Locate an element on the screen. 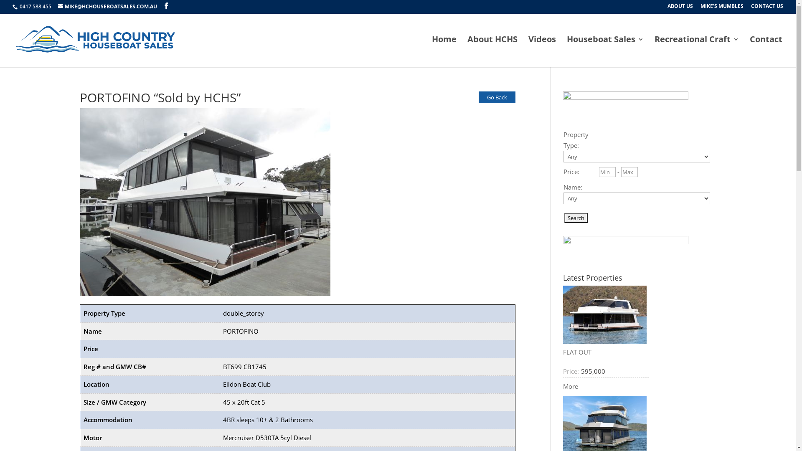  Houseboat Sales is located at coordinates (605, 51).